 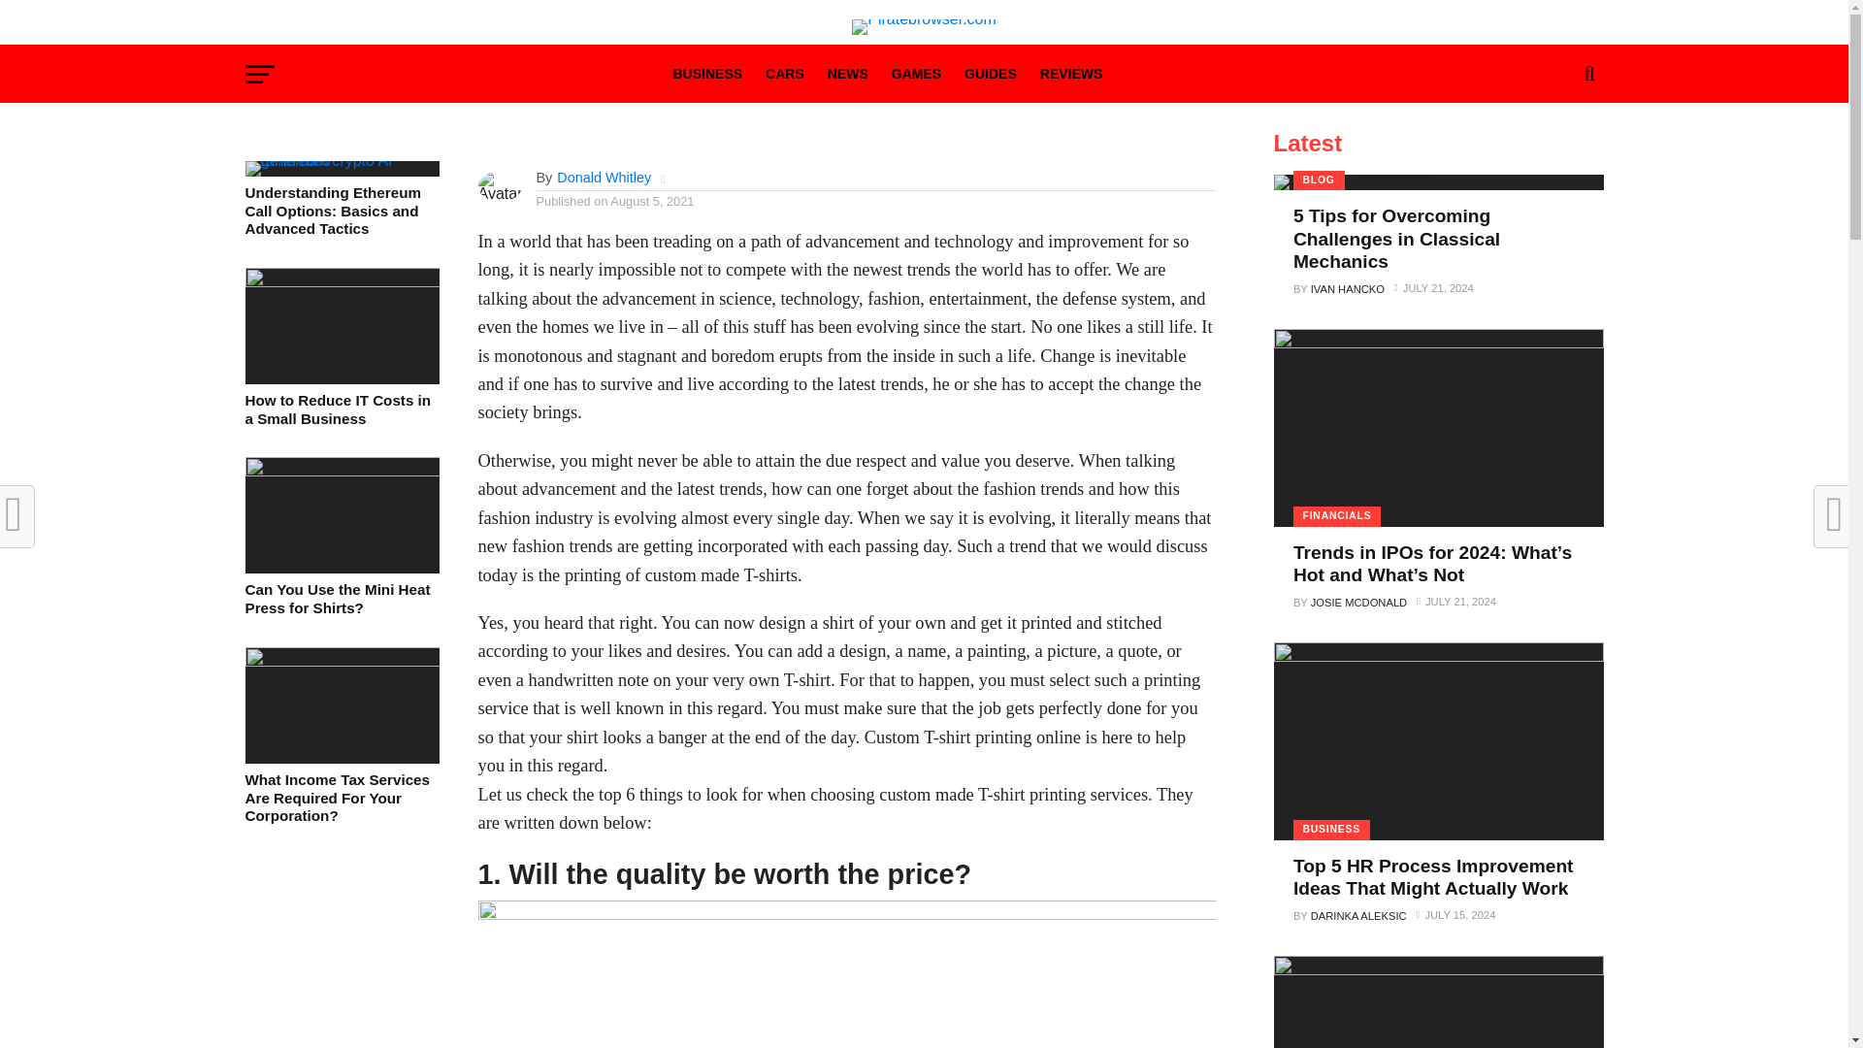 I want to click on NEWS, so click(x=847, y=76).